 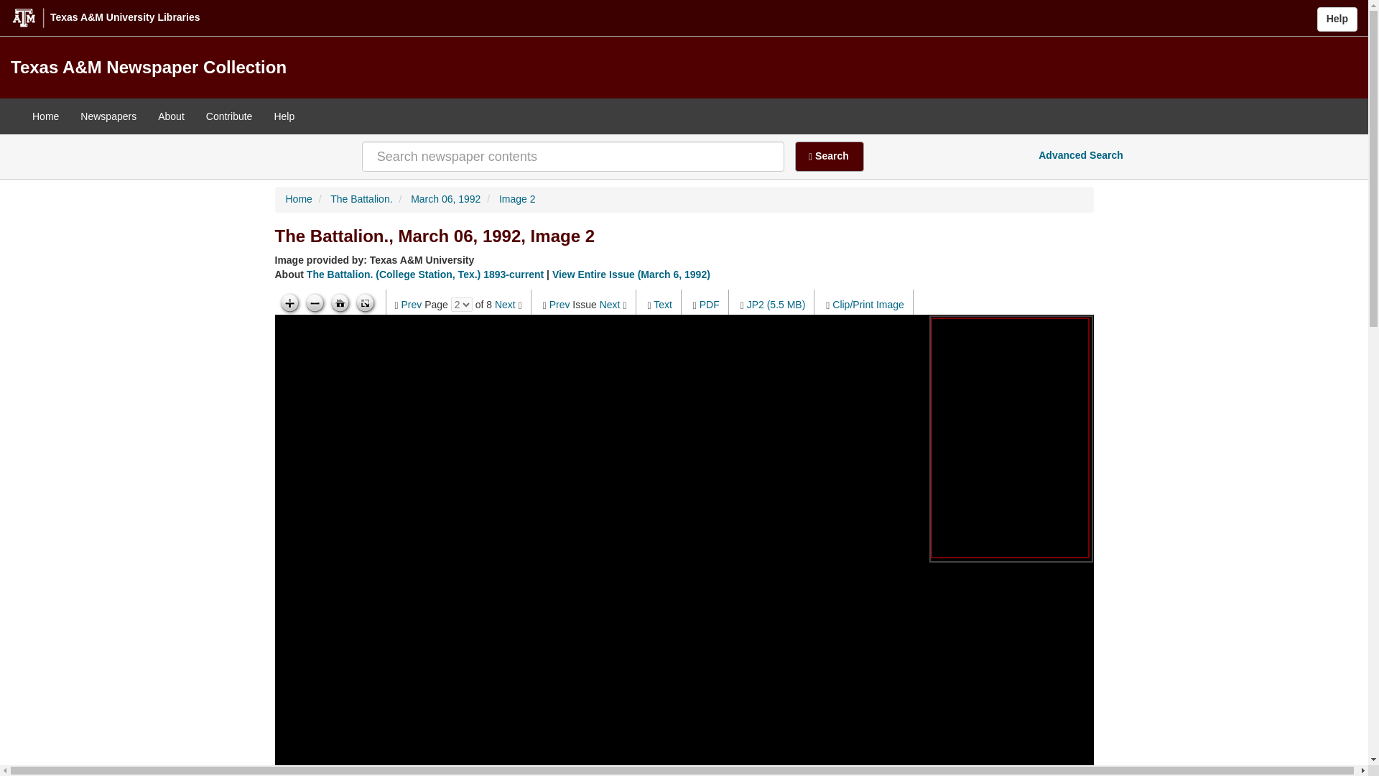 I want to click on Home, so click(x=46, y=116).